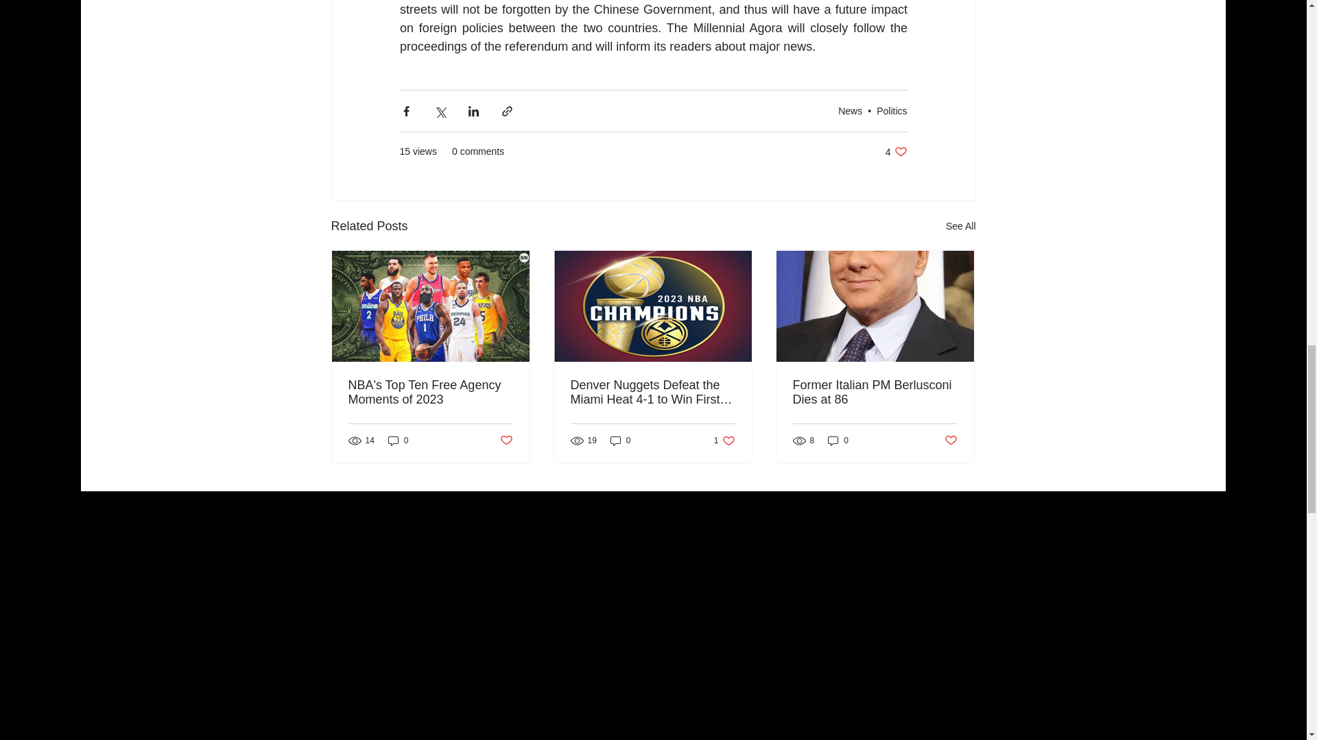 This screenshot has width=1317, height=740. Describe the element at coordinates (896, 151) in the screenshot. I see `See All` at that location.